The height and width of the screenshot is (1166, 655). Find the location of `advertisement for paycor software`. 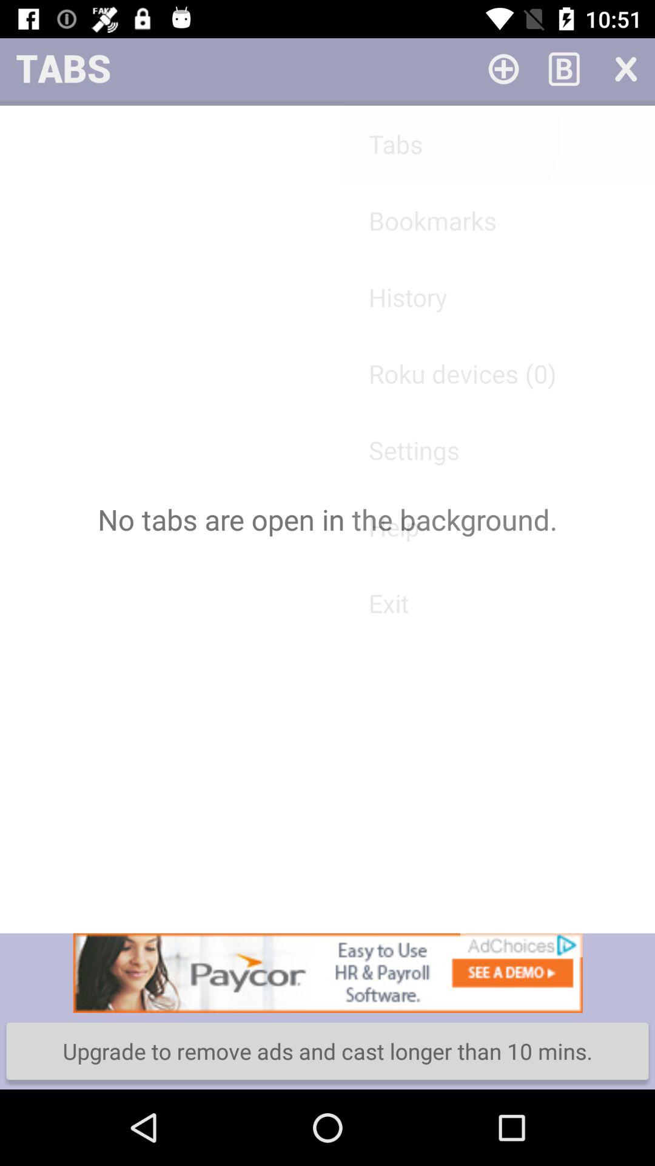

advertisement for paycor software is located at coordinates (327, 973).